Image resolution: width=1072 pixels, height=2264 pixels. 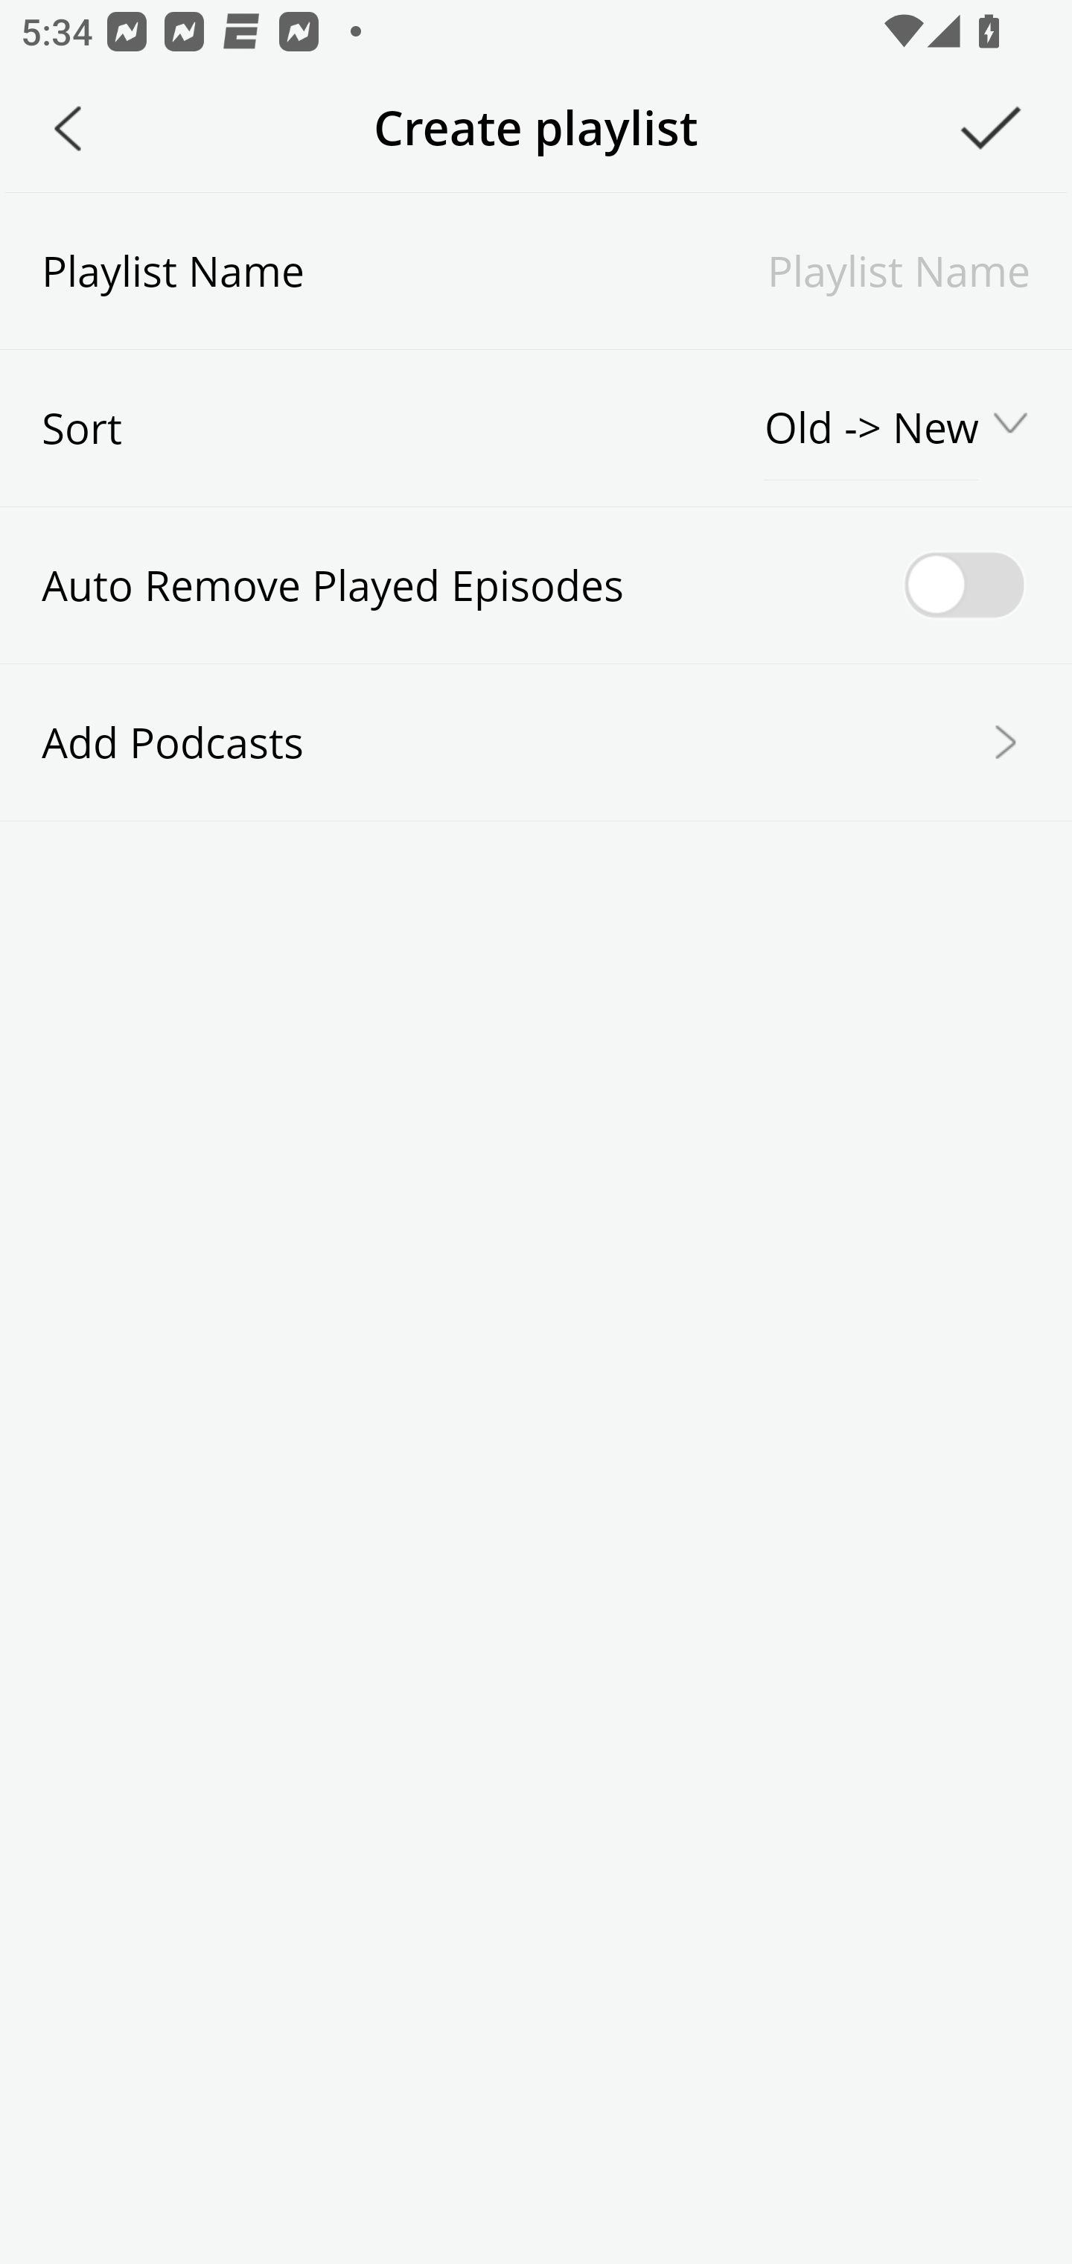 What do you see at coordinates (873, 429) in the screenshot?
I see `Old -> New` at bounding box center [873, 429].